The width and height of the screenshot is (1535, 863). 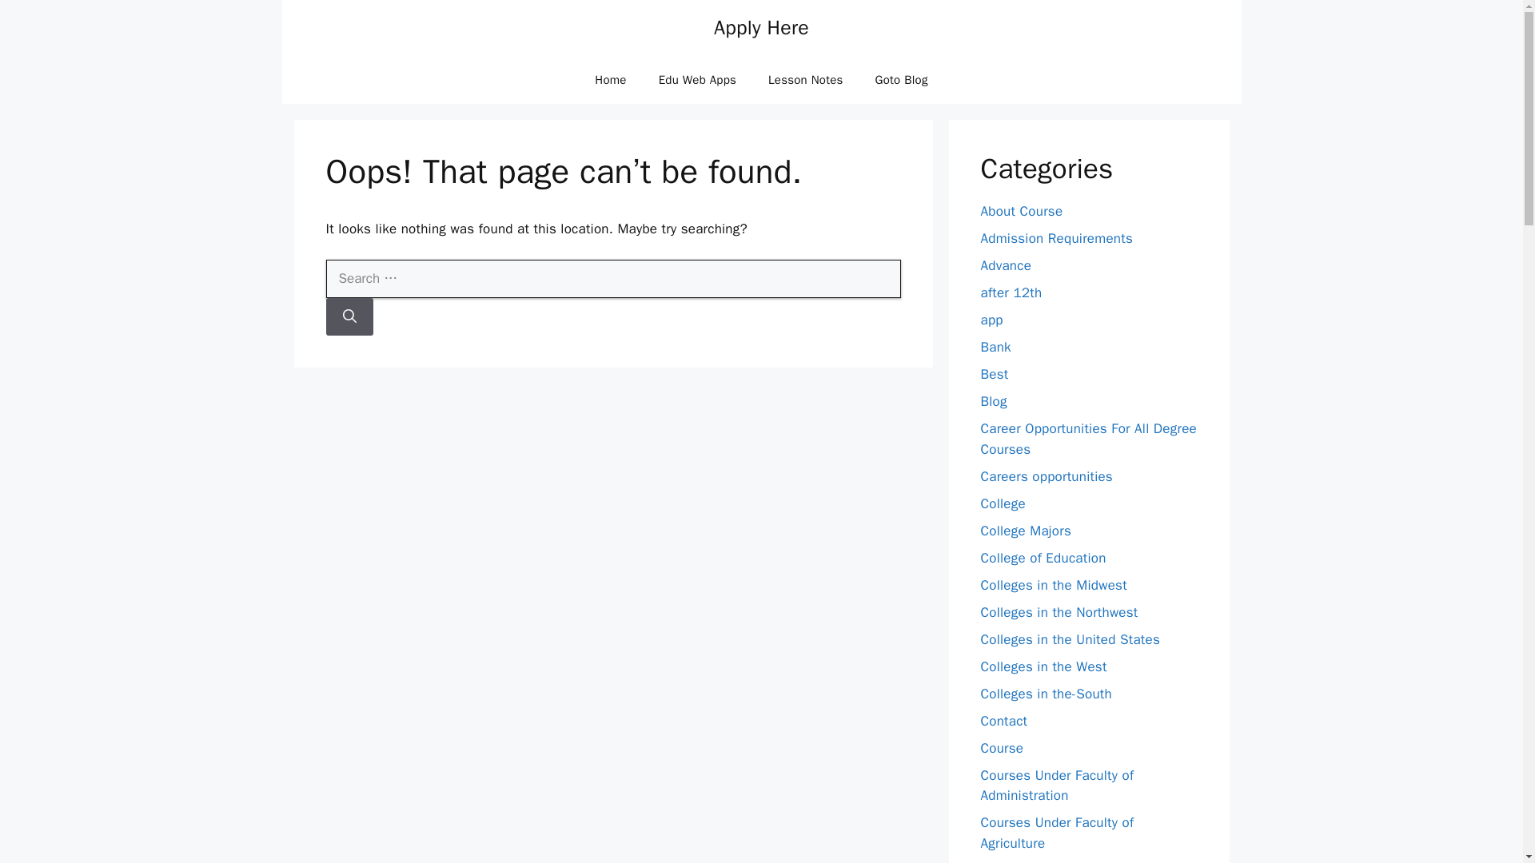 What do you see at coordinates (1070, 639) in the screenshot?
I see `Colleges in the United States` at bounding box center [1070, 639].